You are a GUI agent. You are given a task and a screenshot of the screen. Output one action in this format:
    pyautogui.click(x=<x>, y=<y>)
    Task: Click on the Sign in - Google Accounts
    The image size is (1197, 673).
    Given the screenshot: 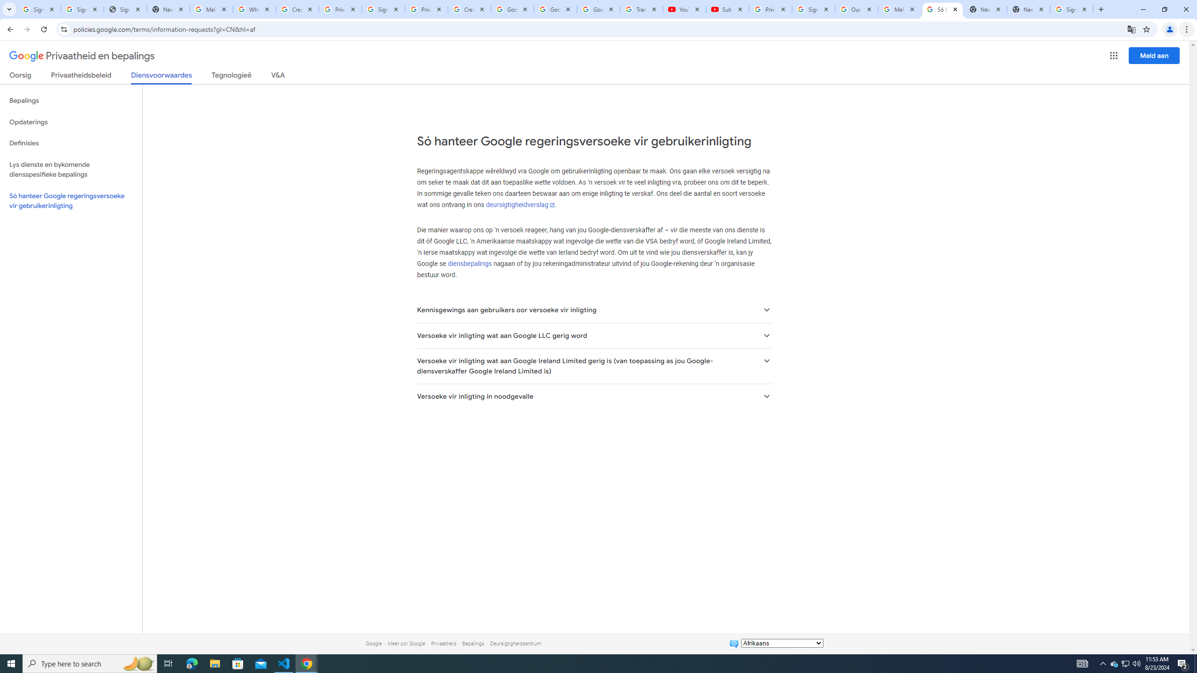 What is the action you would take?
    pyautogui.click(x=39, y=9)
    